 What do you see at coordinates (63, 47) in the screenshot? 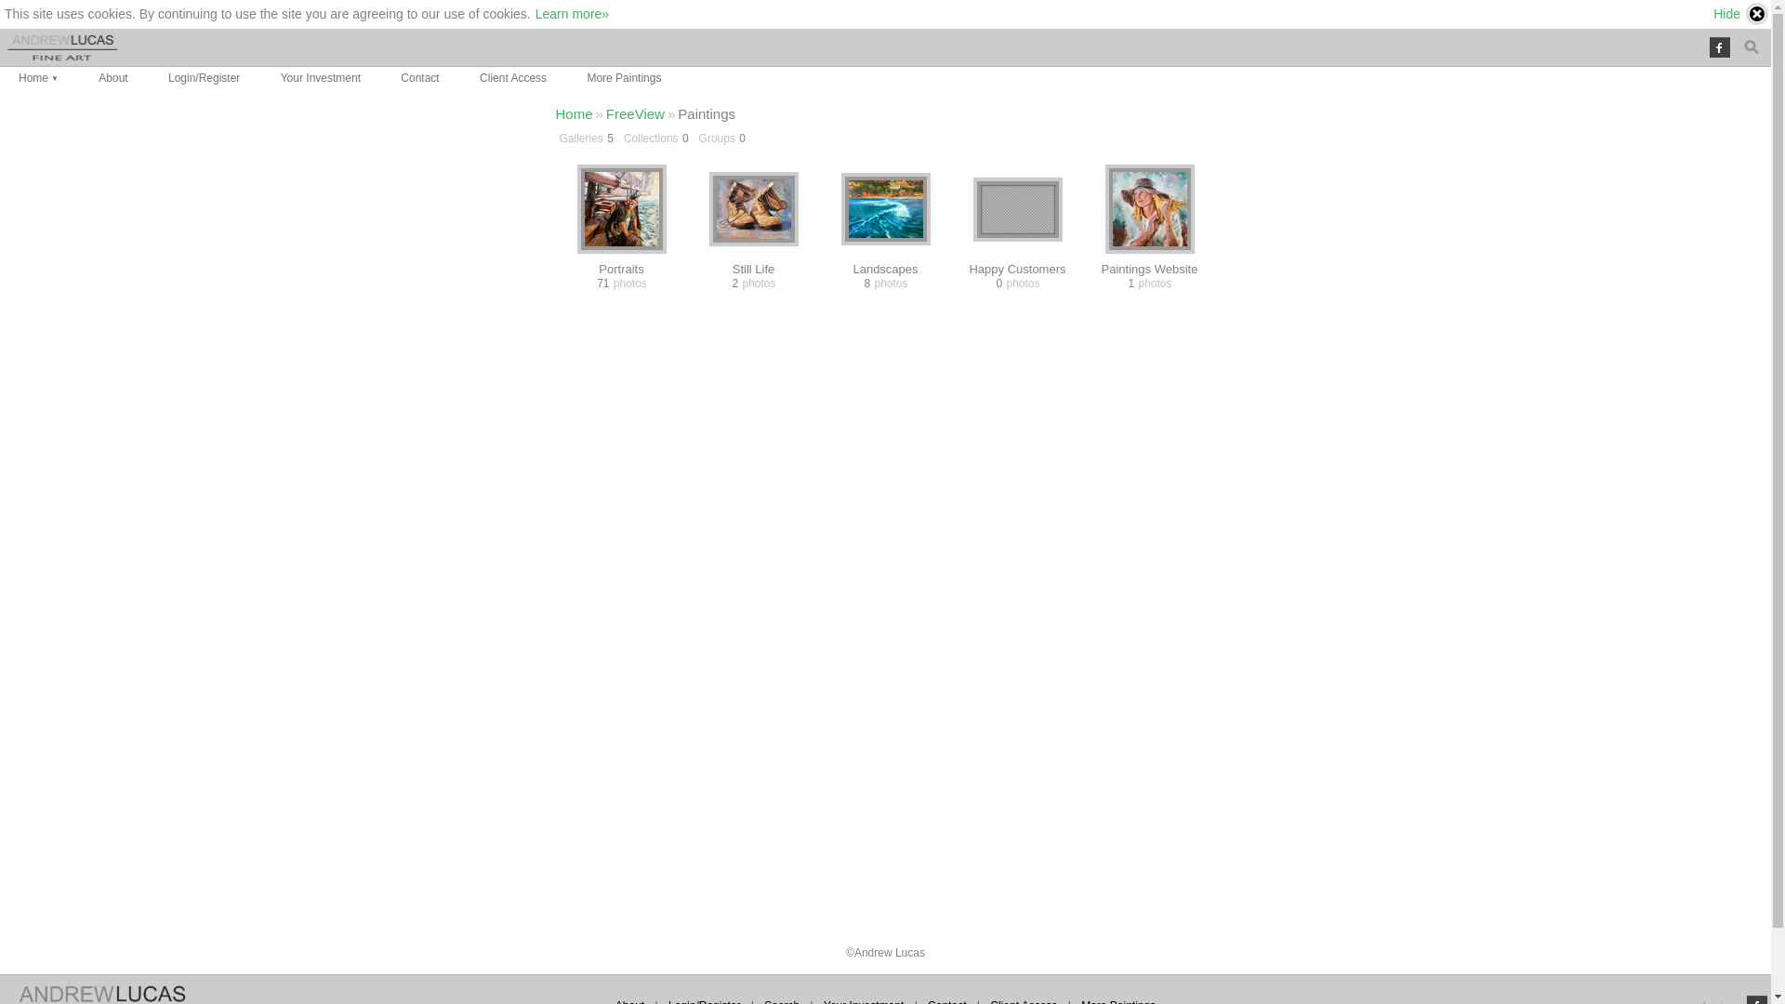
I see `Andrew Lucas Fine Art` at bounding box center [63, 47].